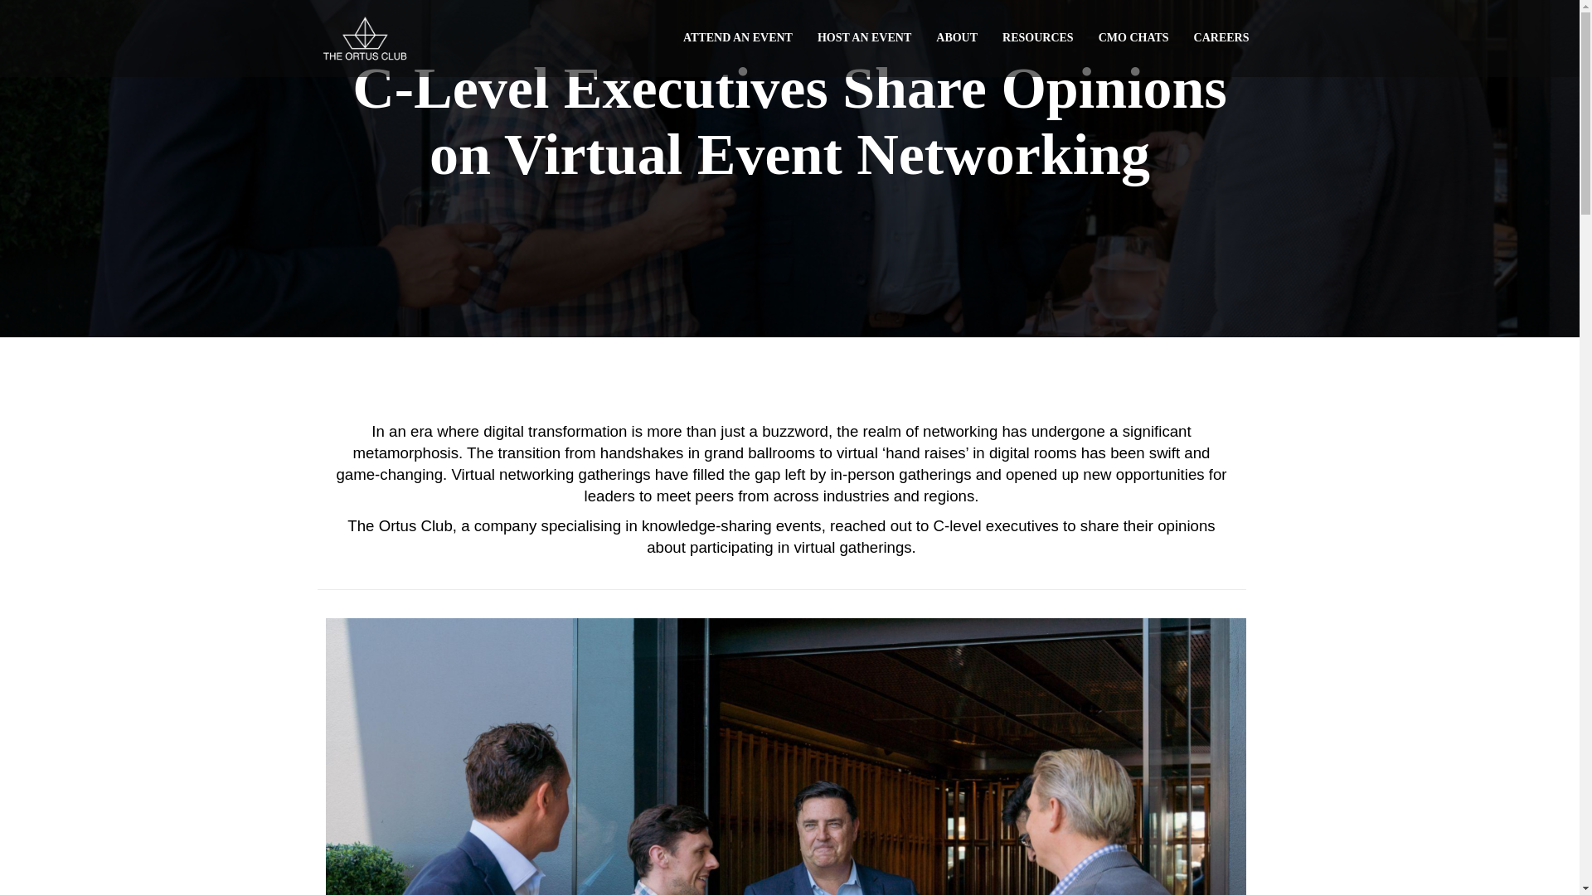 The image size is (1592, 895). I want to click on CMO CHATS, so click(1133, 38).